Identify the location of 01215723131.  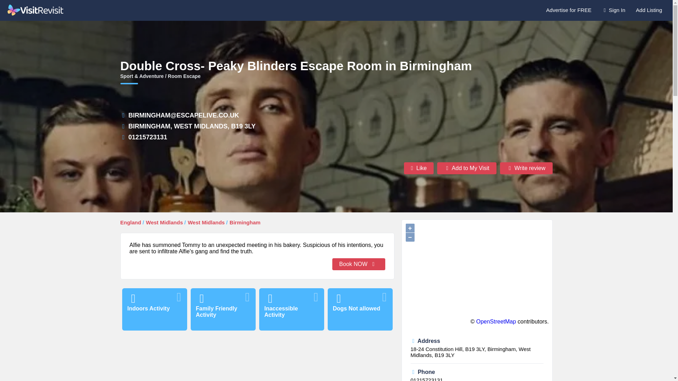
(426, 379).